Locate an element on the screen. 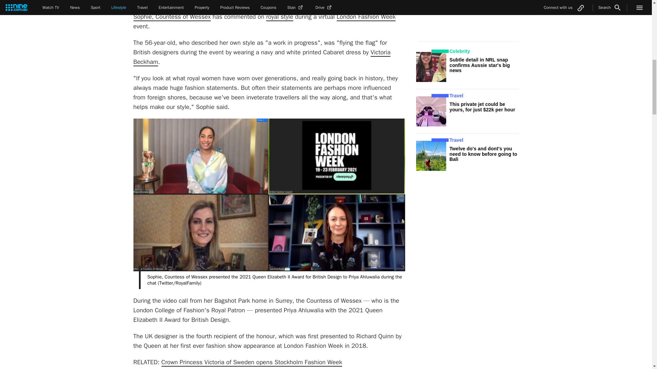 This screenshot has height=369, width=657. Sophie, Countess of Wessex is located at coordinates (172, 17).